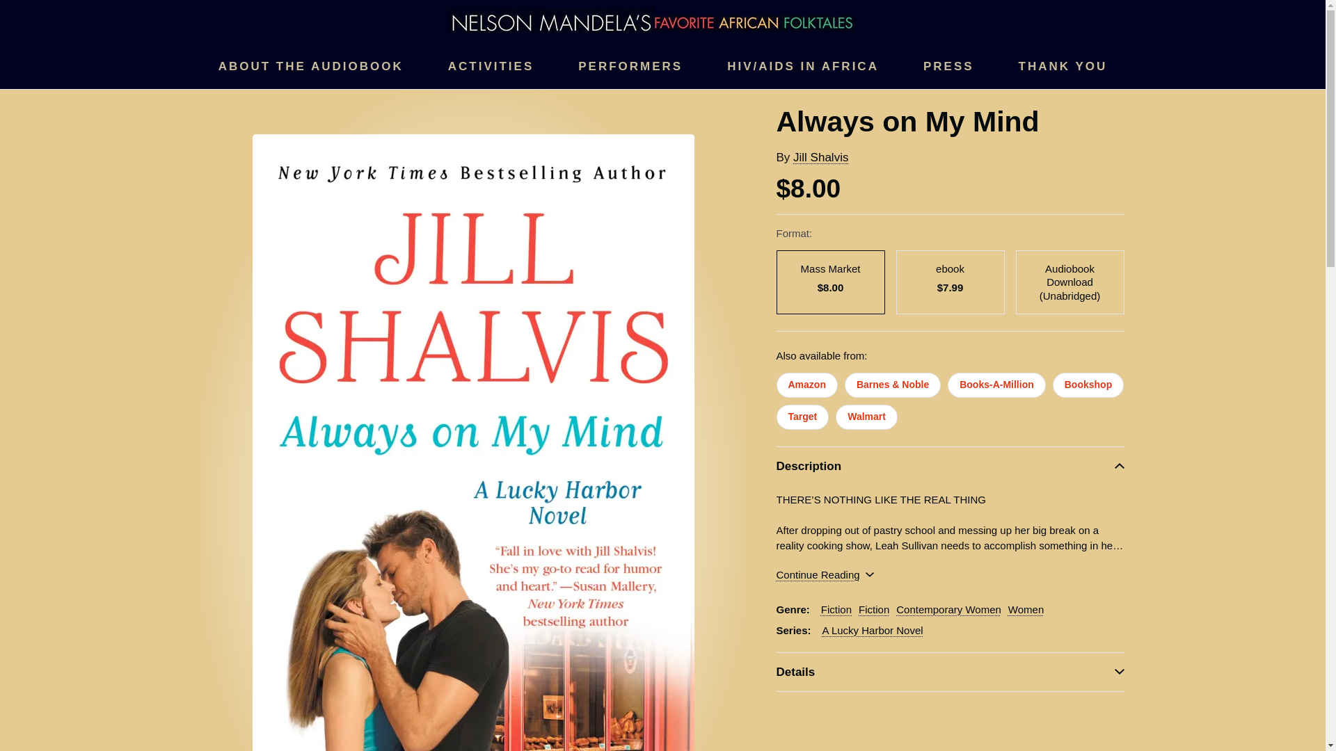  What do you see at coordinates (951, 672) in the screenshot?
I see `Details` at bounding box center [951, 672].